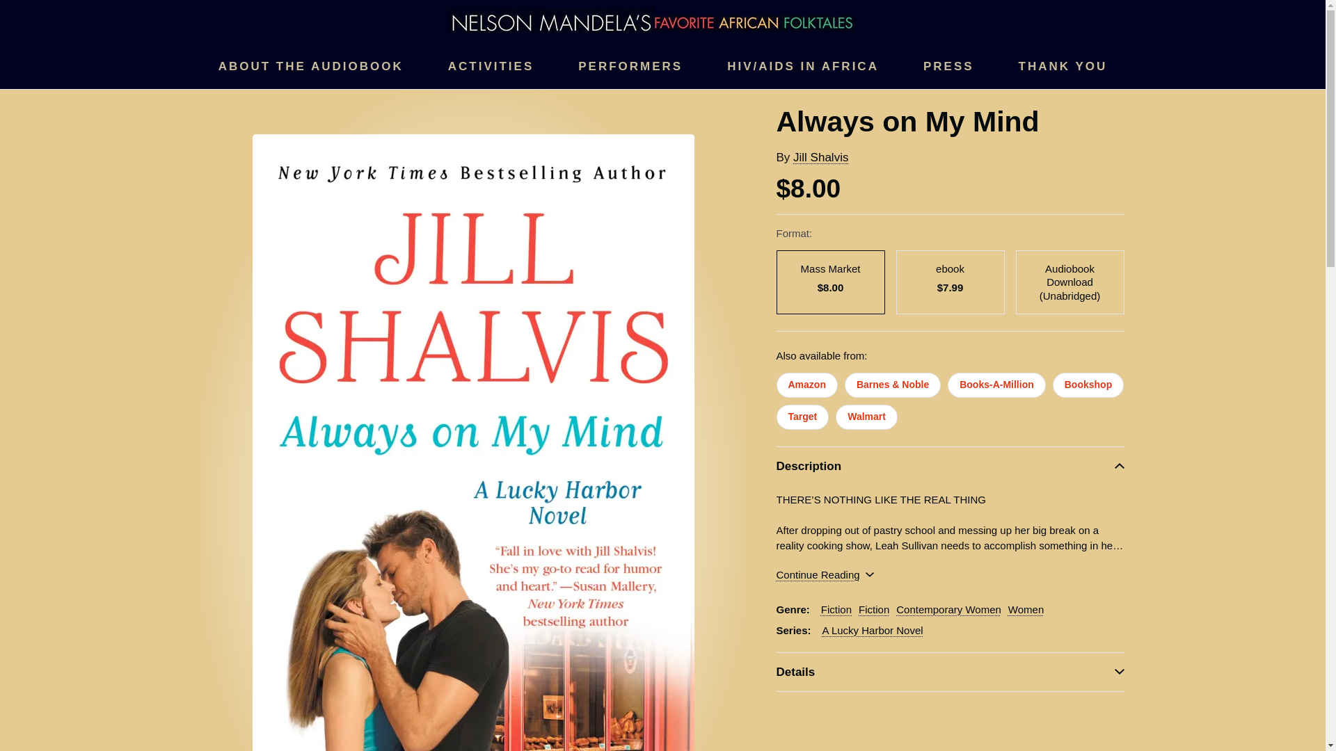  What do you see at coordinates (951, 672) in the screenshot?
I see `Details` at bounding box center [951, 672].